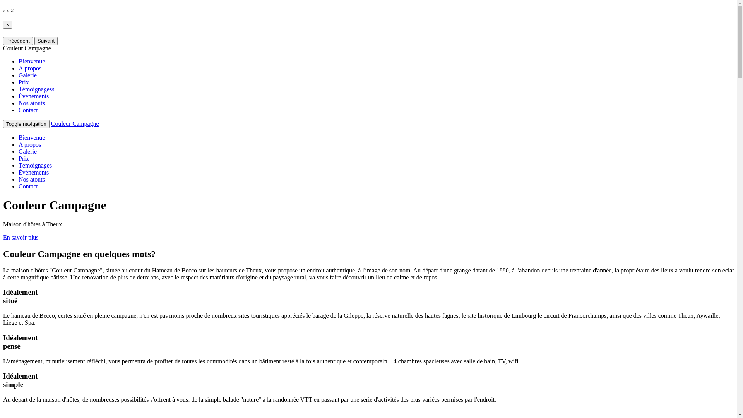 The image size is (743, 418). I want to click on Nos atouts, so click(32, 103).